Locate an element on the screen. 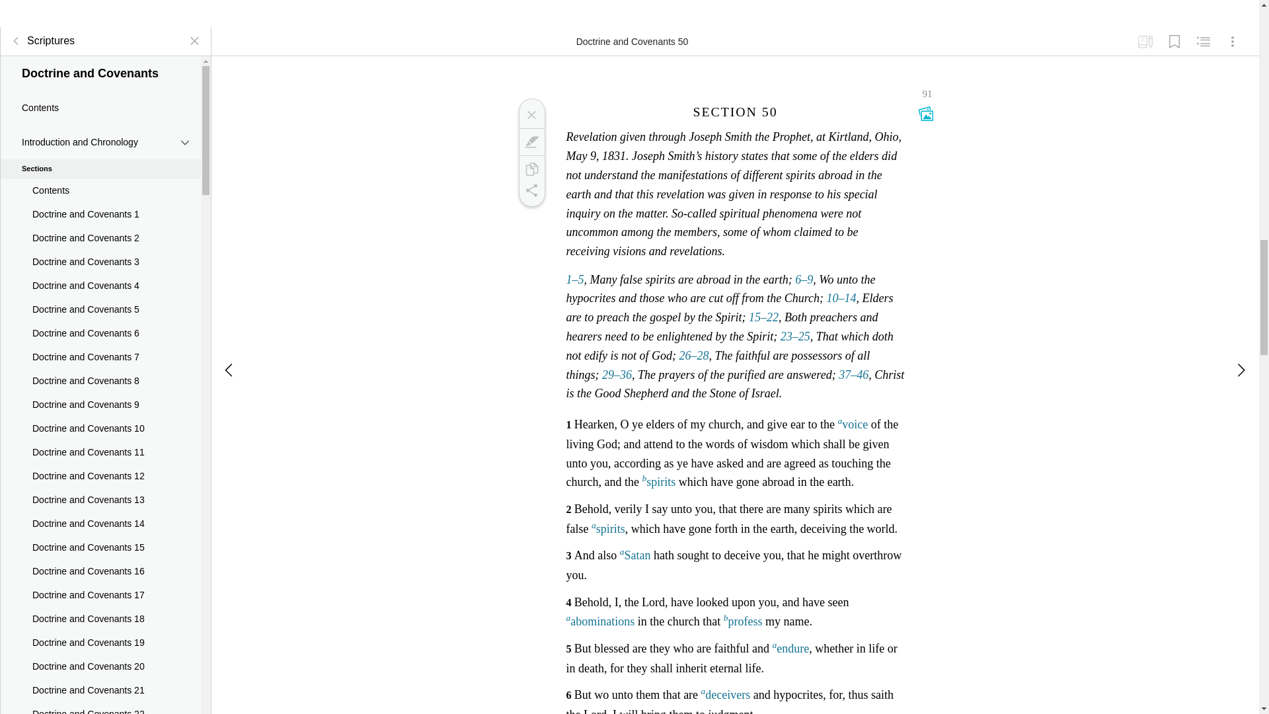 Image resolution: width=1269 pixels, height=714 pixels. Mark is located at coordinates (531, 141).